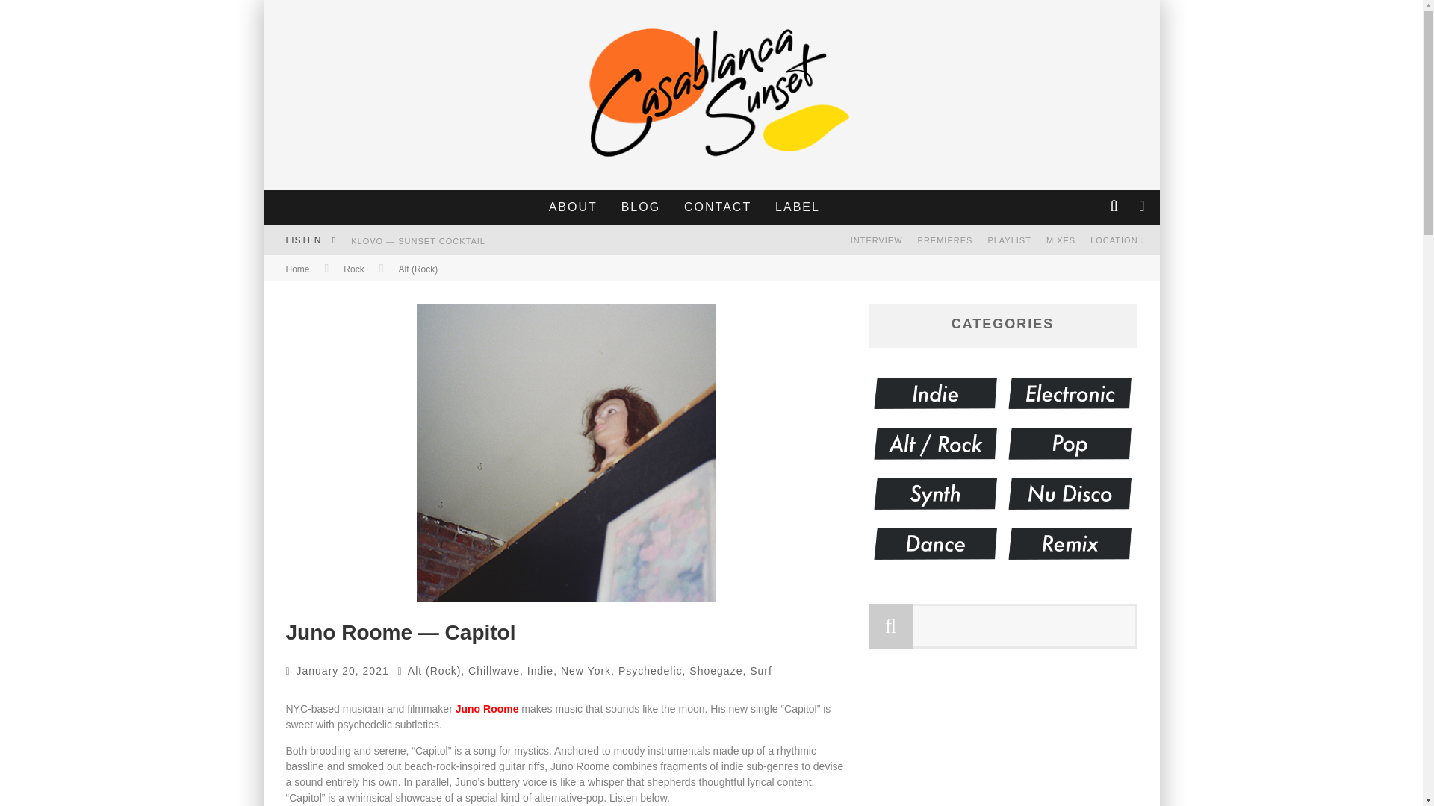  I want to click on LABEL, so click(798, 207).